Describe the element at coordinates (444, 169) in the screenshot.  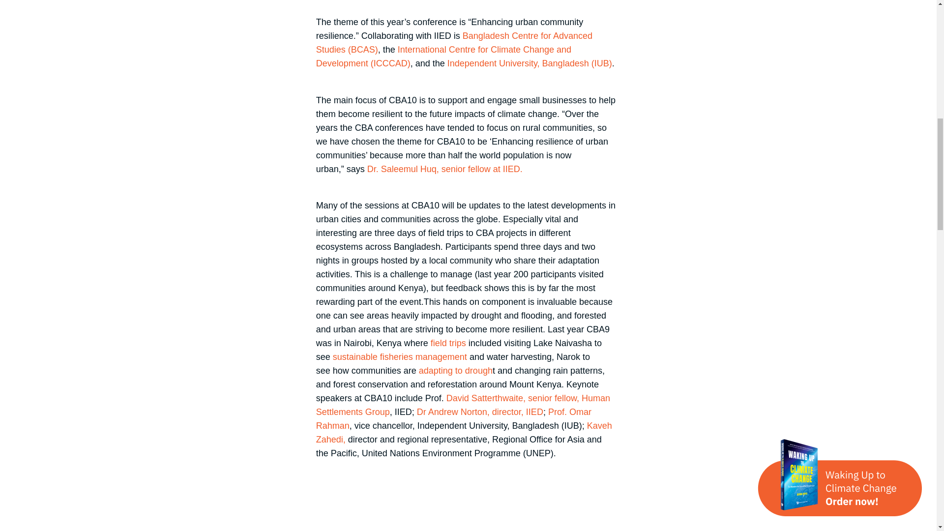
I see `Dr. Saleemul Huq, senior fellow at IIED.` at that location.